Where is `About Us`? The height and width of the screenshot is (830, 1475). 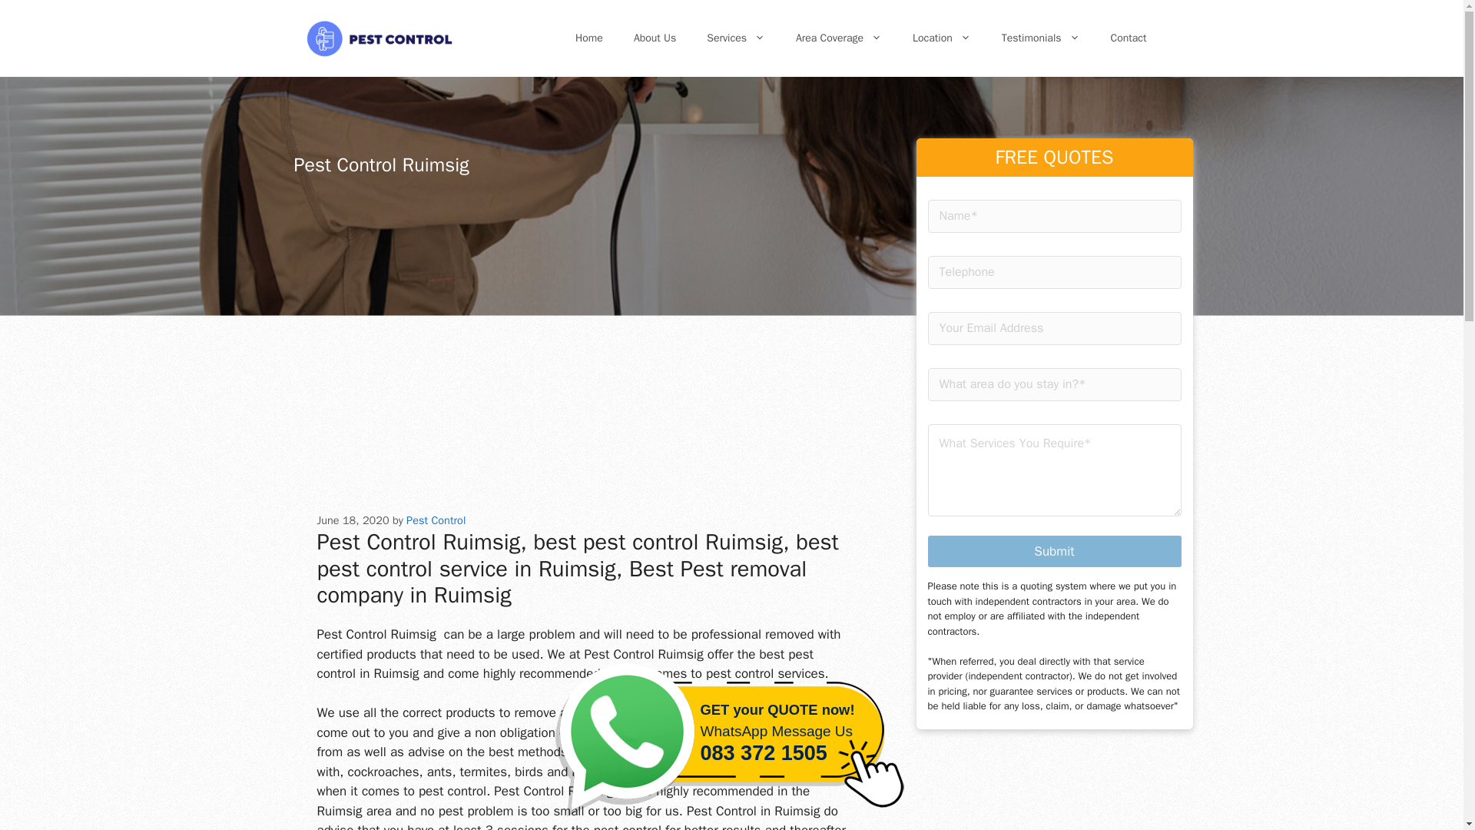 About Us is located at coordinates (655, 38).